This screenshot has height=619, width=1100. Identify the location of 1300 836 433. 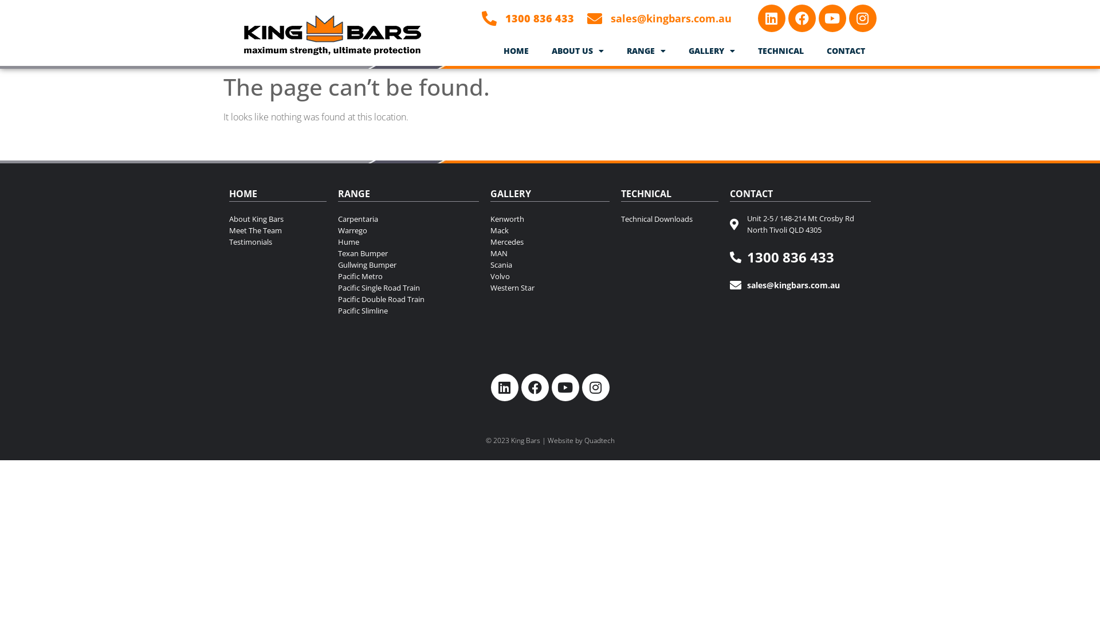
(526, 18).